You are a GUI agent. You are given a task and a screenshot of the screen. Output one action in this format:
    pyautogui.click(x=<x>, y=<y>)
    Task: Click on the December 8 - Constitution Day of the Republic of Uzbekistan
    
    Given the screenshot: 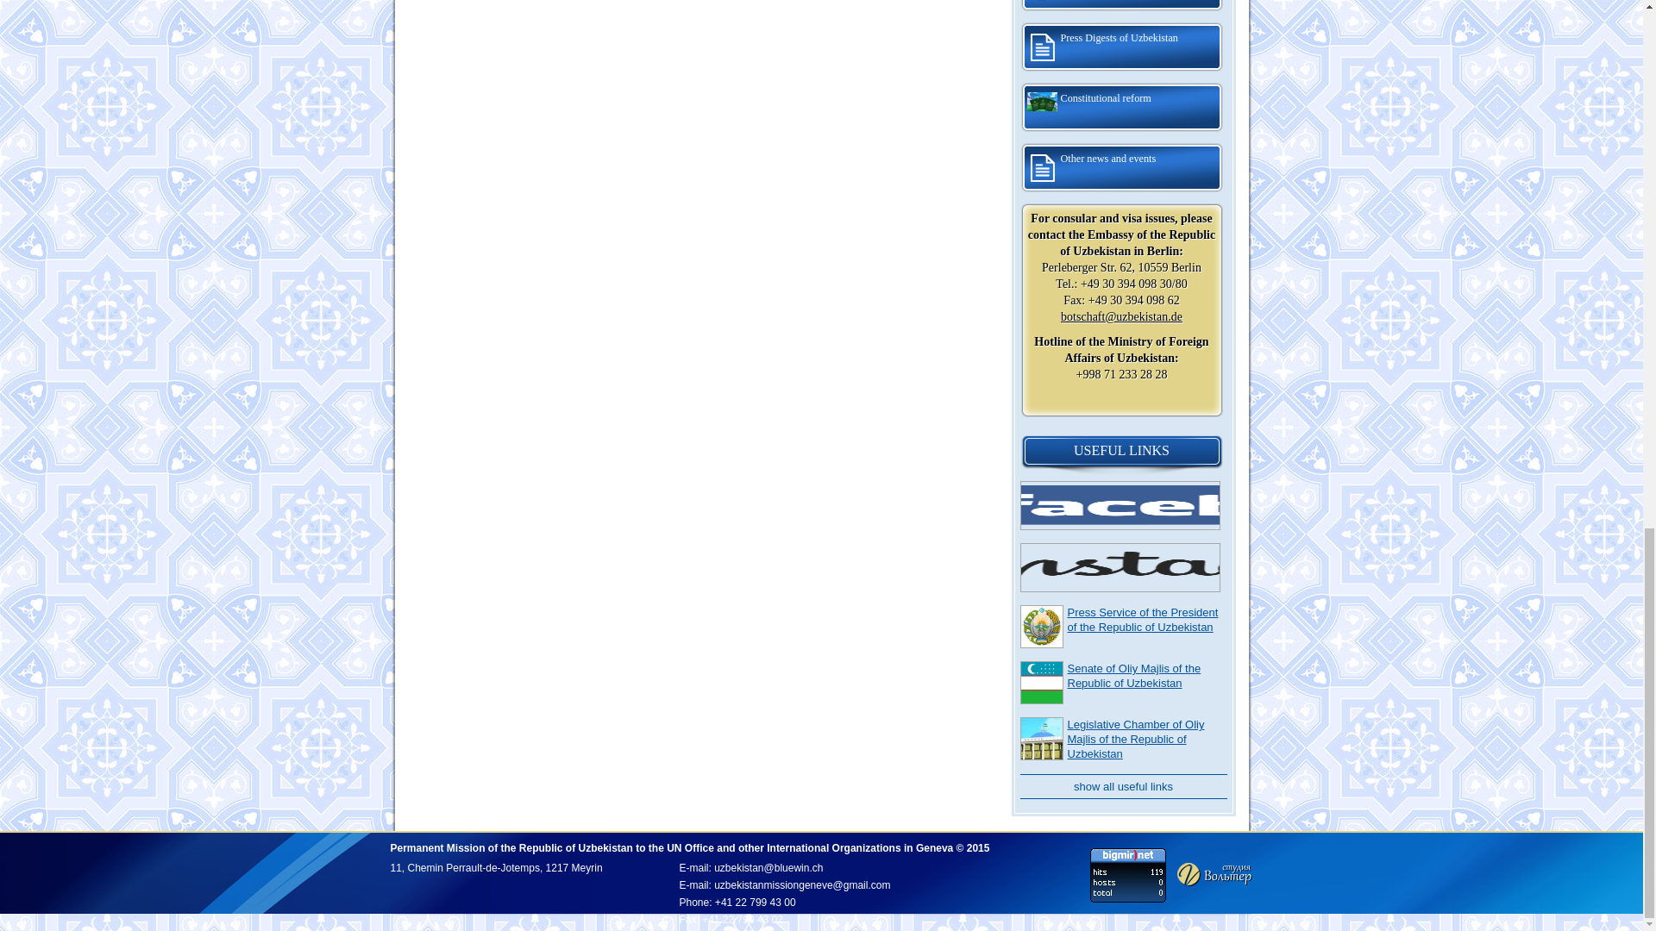 What is the action you would take?
    pyautogui.click(x=1121, y=7)
    